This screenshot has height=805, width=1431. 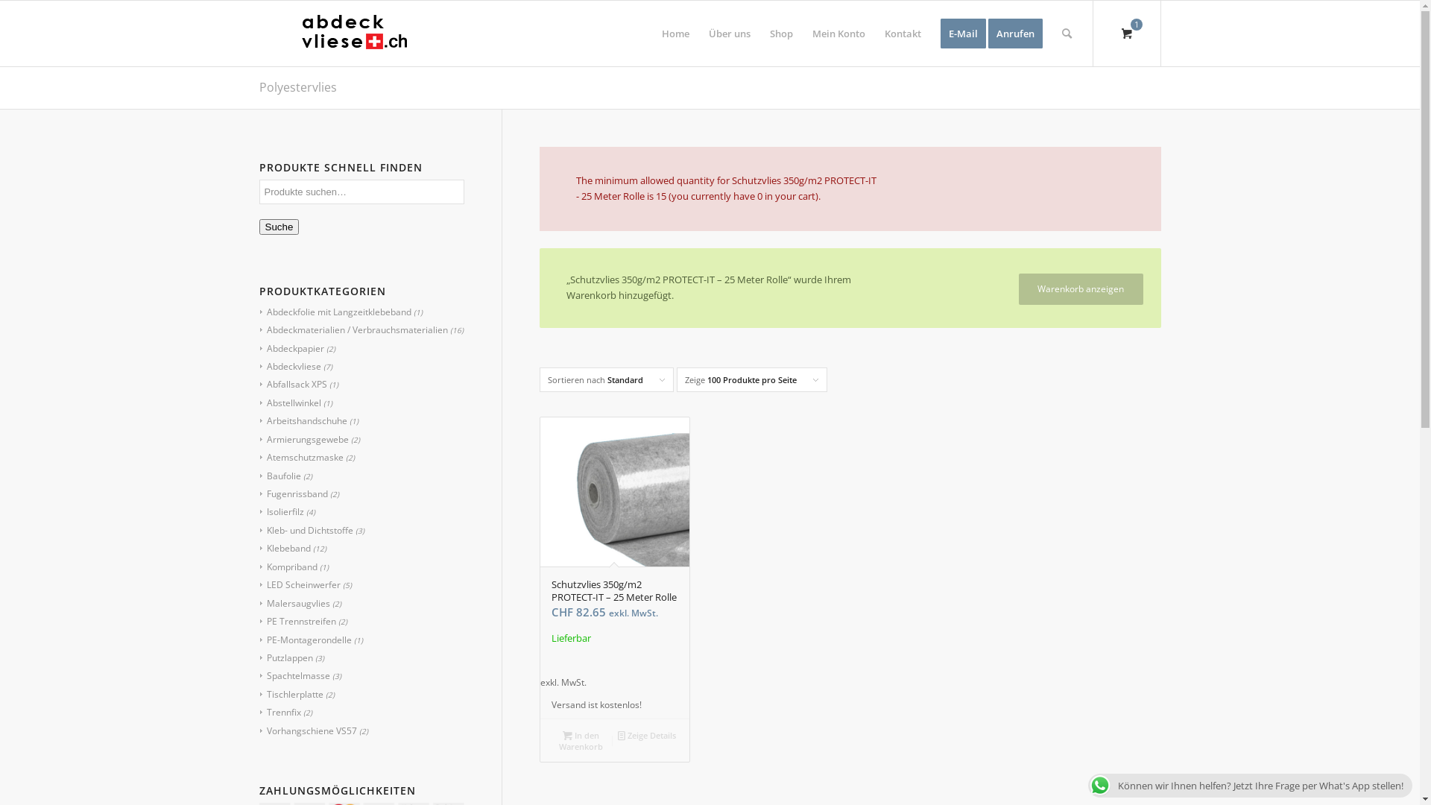 I want to click on Baufolie, so click(x=280, y=476).